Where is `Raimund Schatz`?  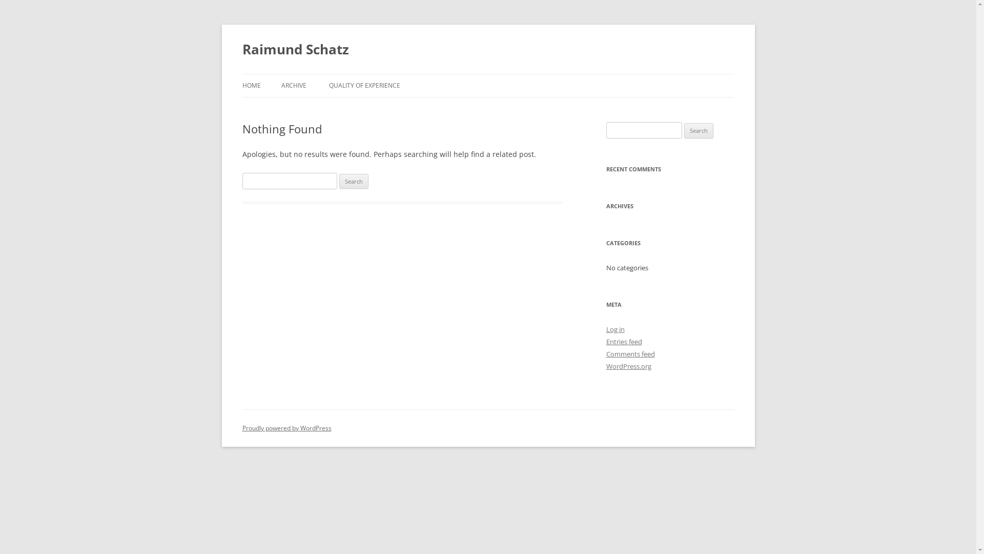 Raimund Schatz is located at coordinates (295, 49).